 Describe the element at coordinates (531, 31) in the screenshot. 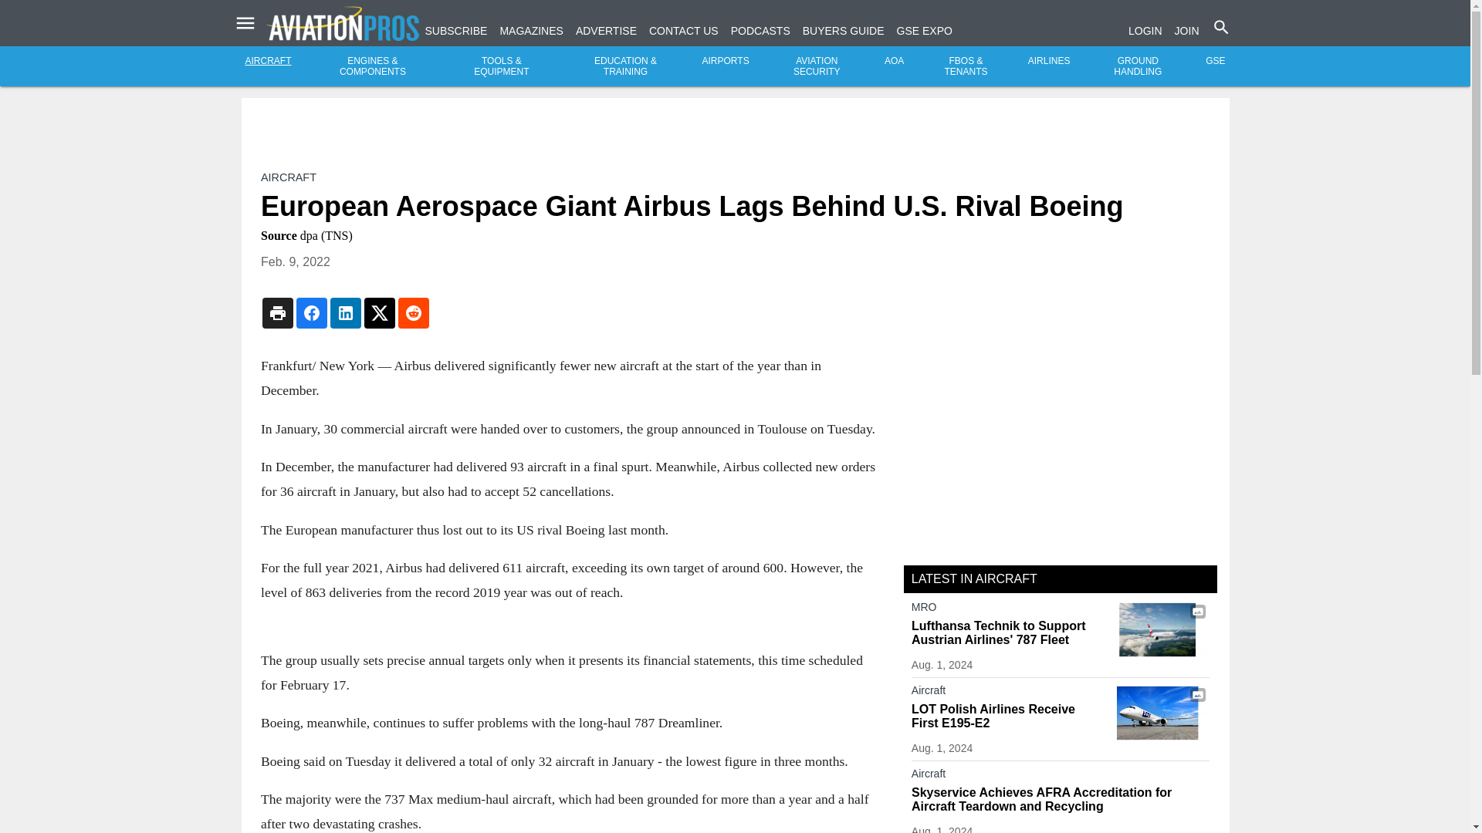

I see `MAGAZINES` at that location.